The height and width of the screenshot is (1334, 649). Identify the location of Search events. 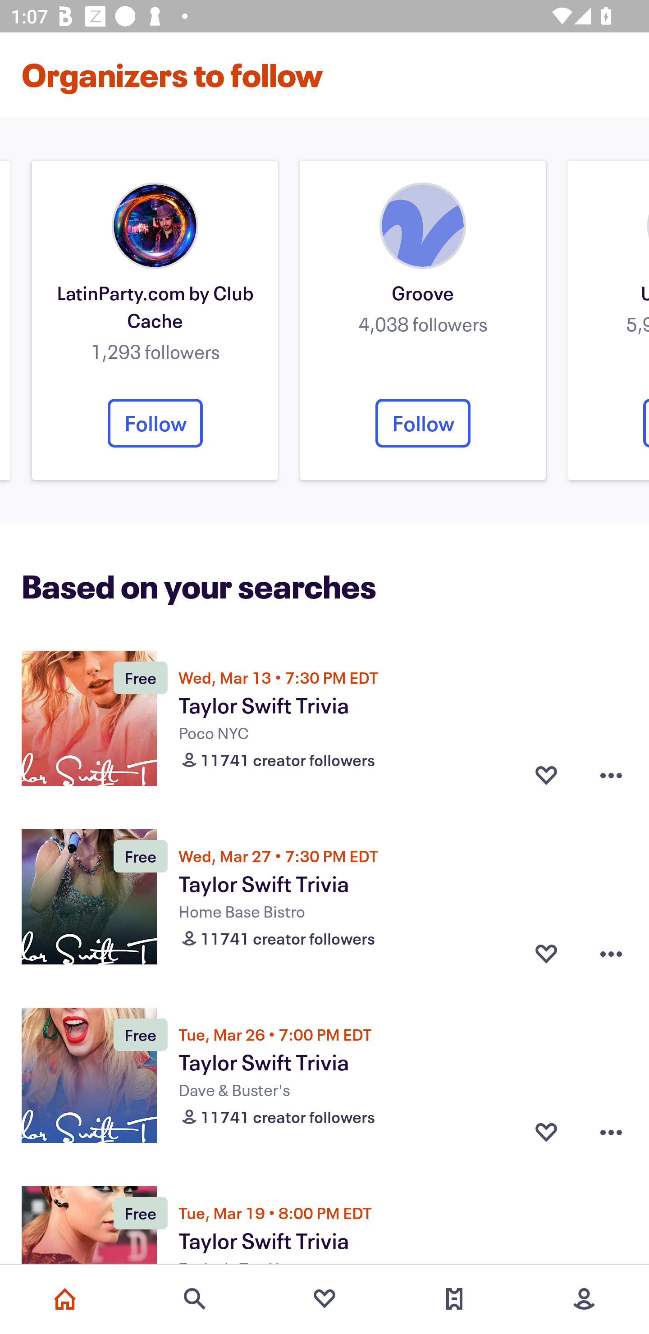
(195, 1299).